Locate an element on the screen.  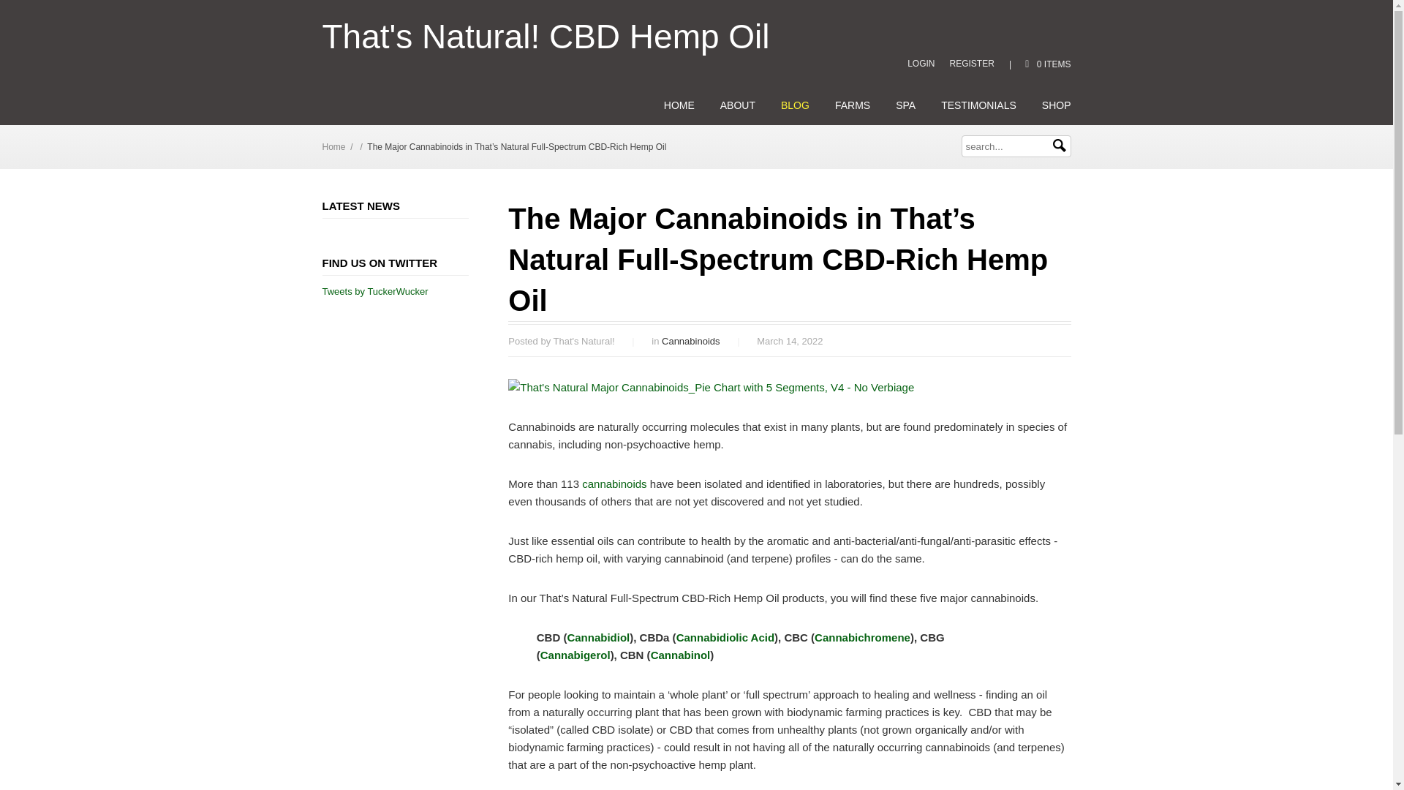
That's Natural! CBD Hemp Oil is located at coordinates (546, 37).